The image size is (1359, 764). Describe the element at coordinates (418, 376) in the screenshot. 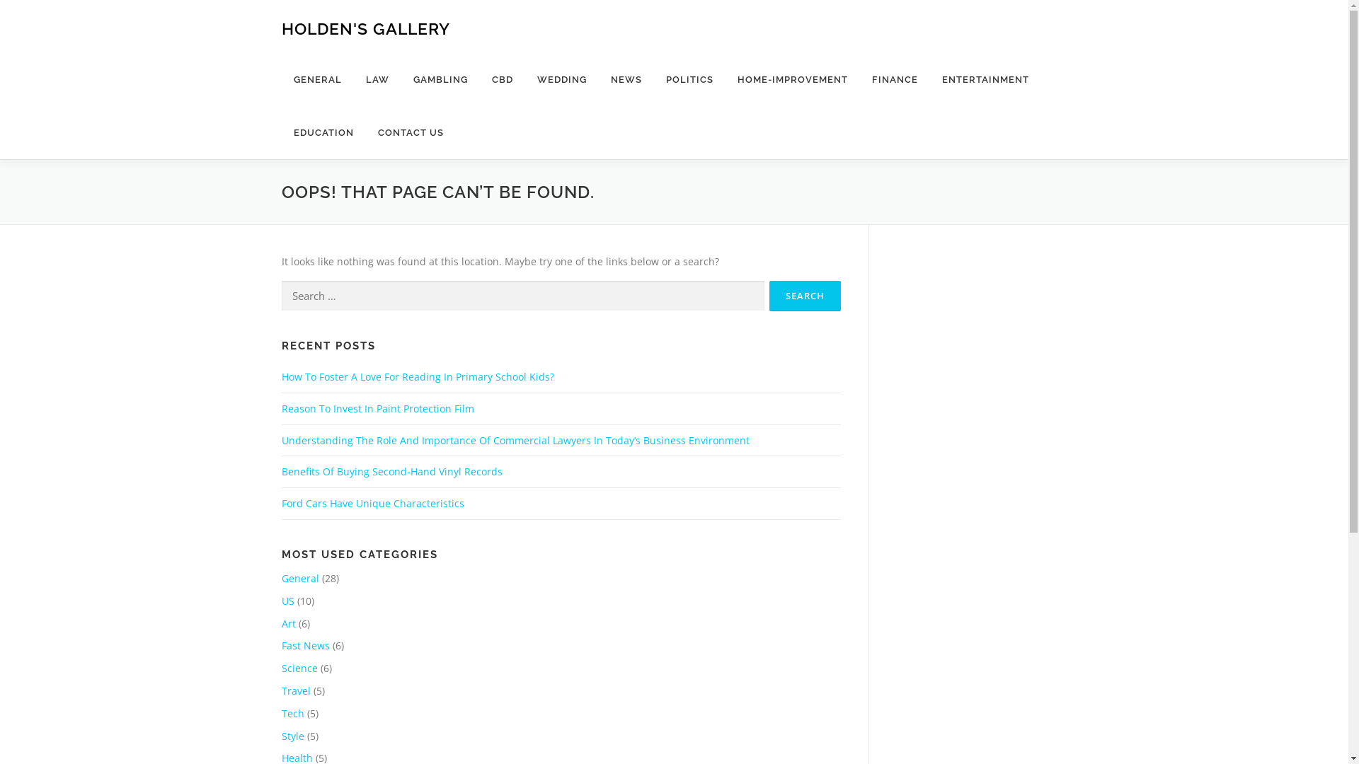

I see `How To Foster A Love For Reading In Primary School Kids?` at that location.